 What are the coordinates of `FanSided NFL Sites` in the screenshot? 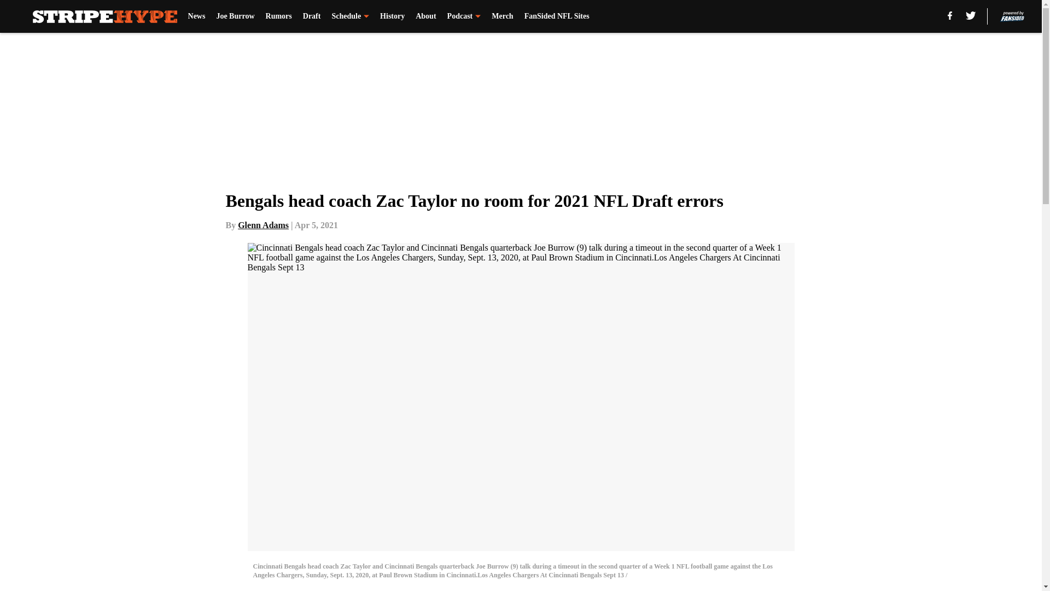 It's located at (557, 16).